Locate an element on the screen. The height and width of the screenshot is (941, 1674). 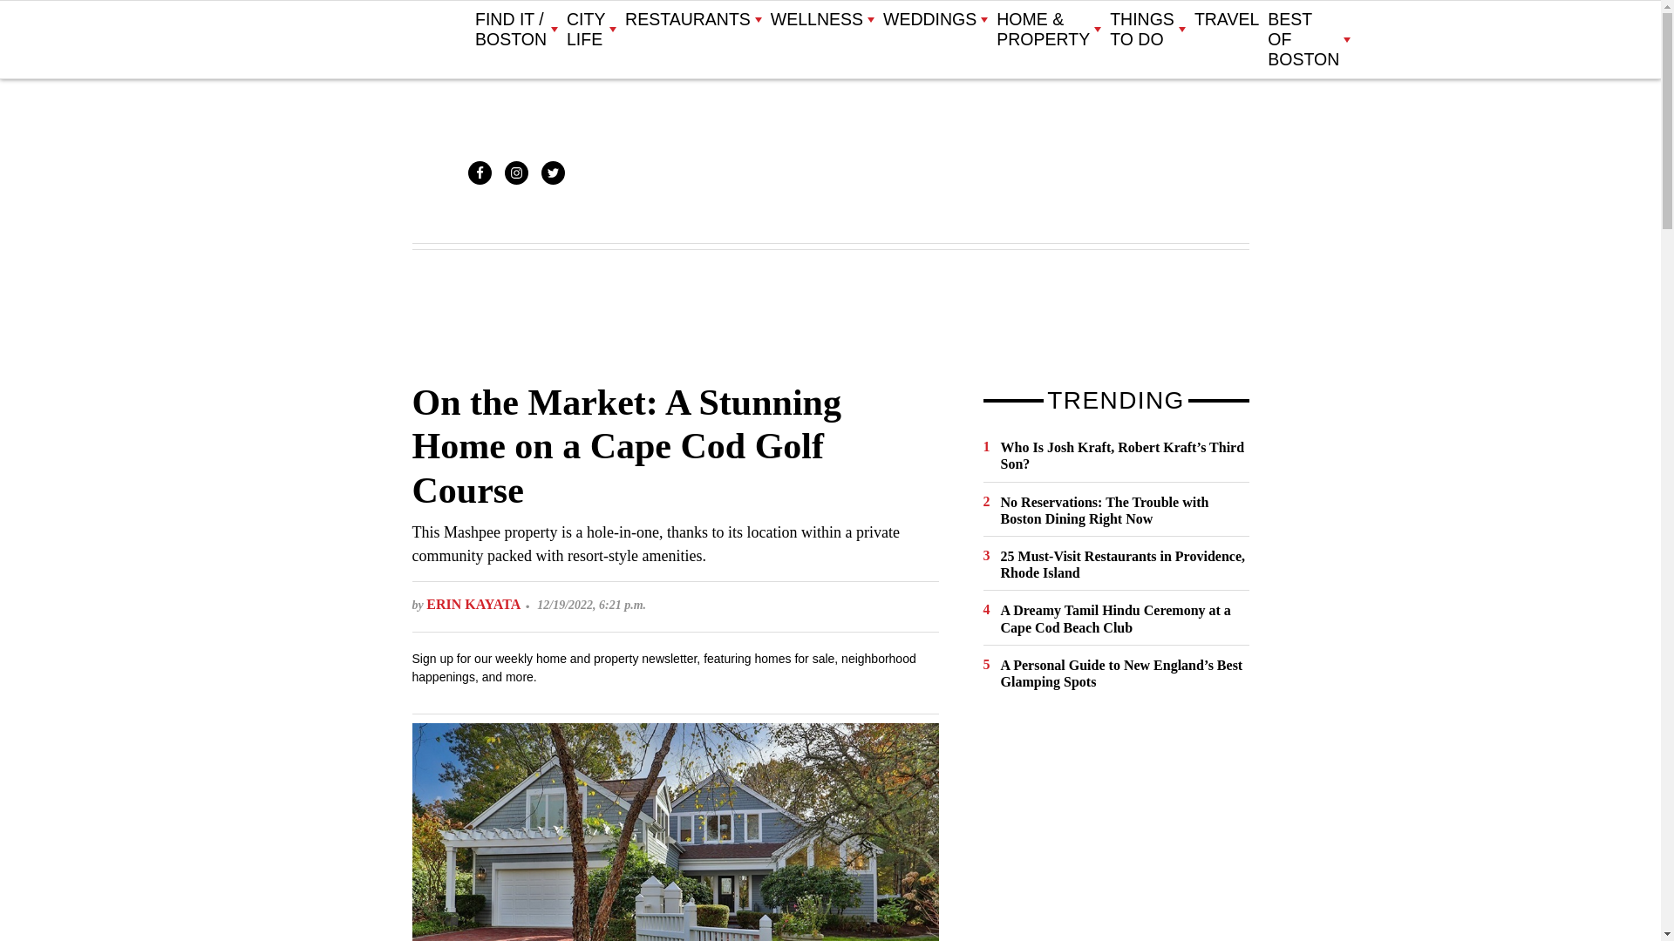
THINGS TO DO is located at coordinates (1147, 30).